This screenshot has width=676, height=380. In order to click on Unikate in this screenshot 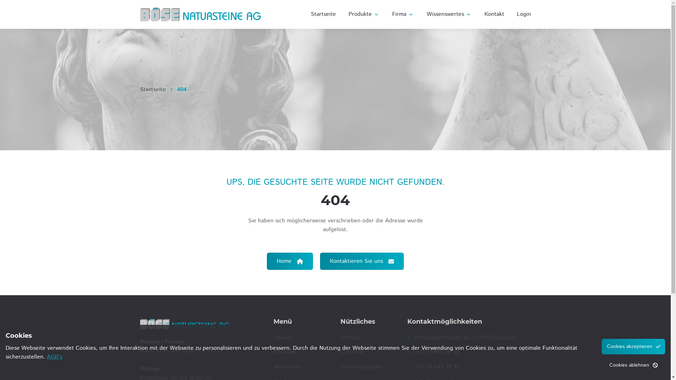, I will do `click(302, 338)`.